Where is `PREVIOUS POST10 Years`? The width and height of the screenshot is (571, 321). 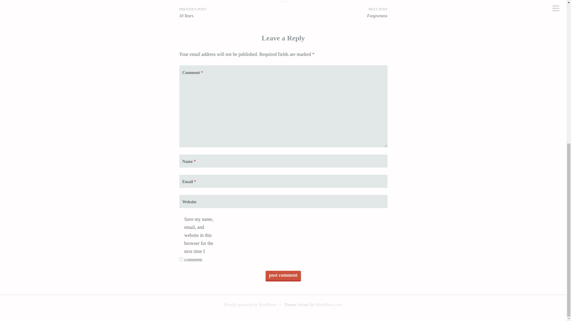 PREVIOUS POST10 Years is located at coordinates (231, 12).